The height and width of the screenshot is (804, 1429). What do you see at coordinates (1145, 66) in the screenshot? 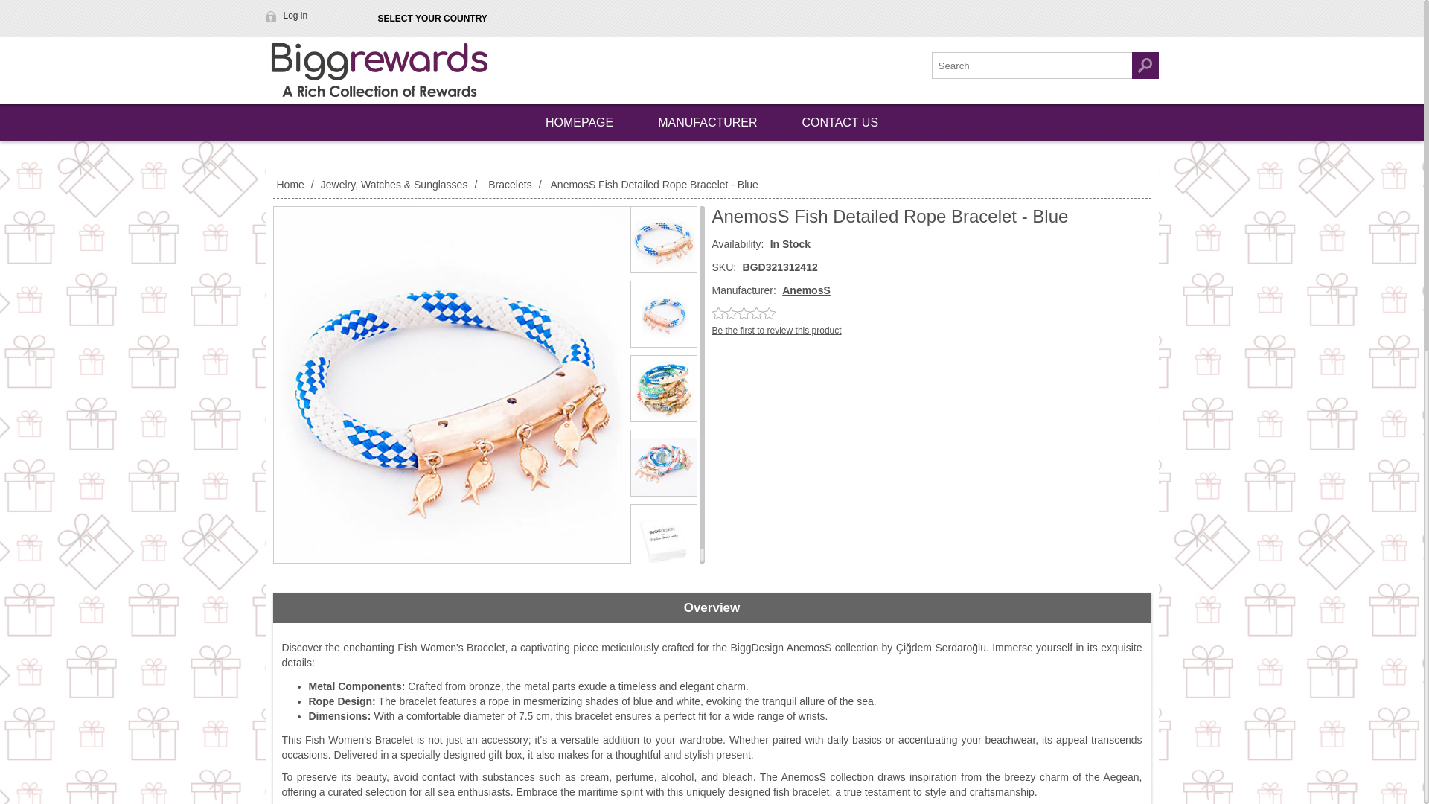
I see `Search` at bounding box center [1145, 66].